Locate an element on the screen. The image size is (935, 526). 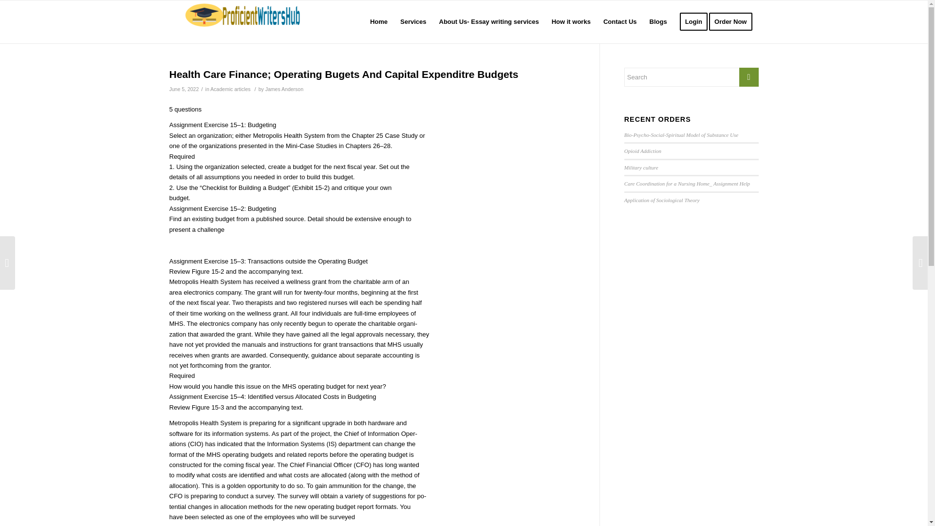
Application of Sociological Theory is located at coordinates (662, 200).